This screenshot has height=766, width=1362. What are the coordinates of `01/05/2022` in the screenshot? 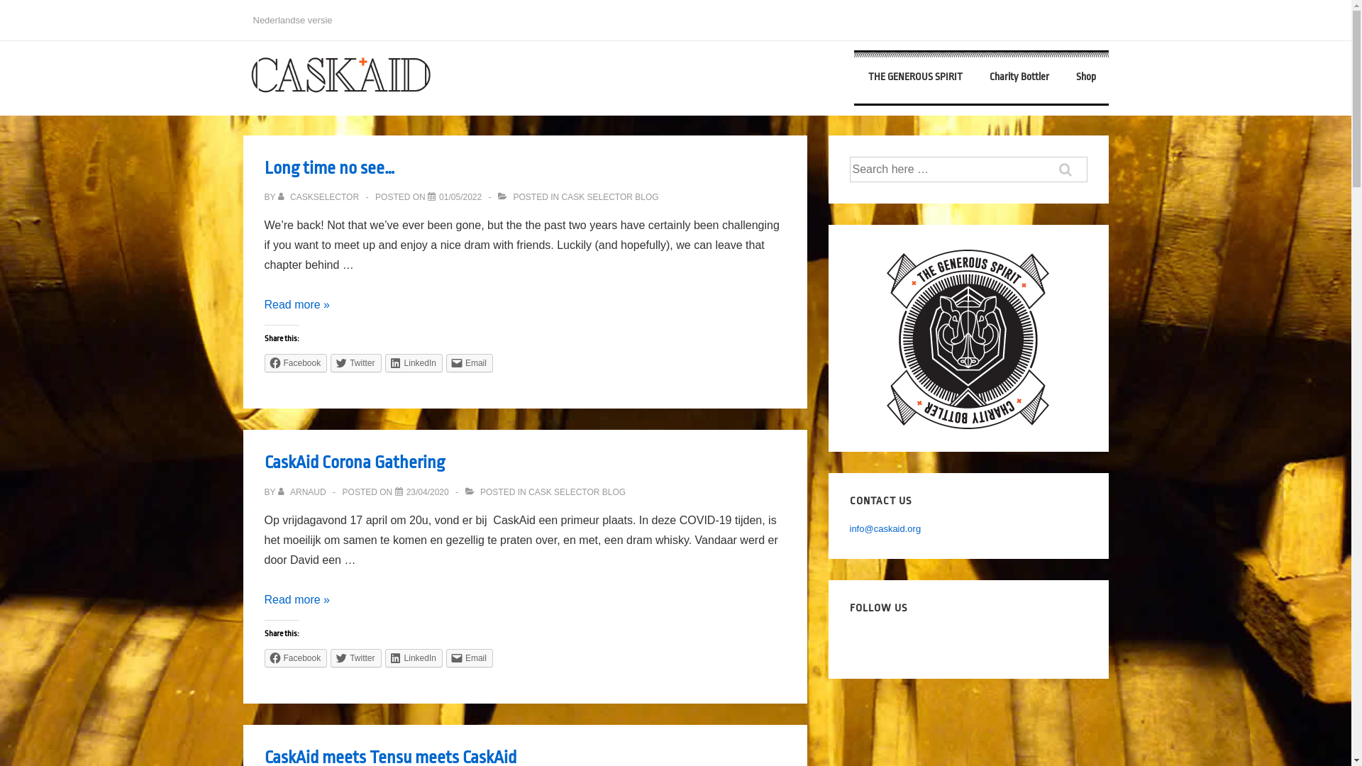 It's located at (460, 197).